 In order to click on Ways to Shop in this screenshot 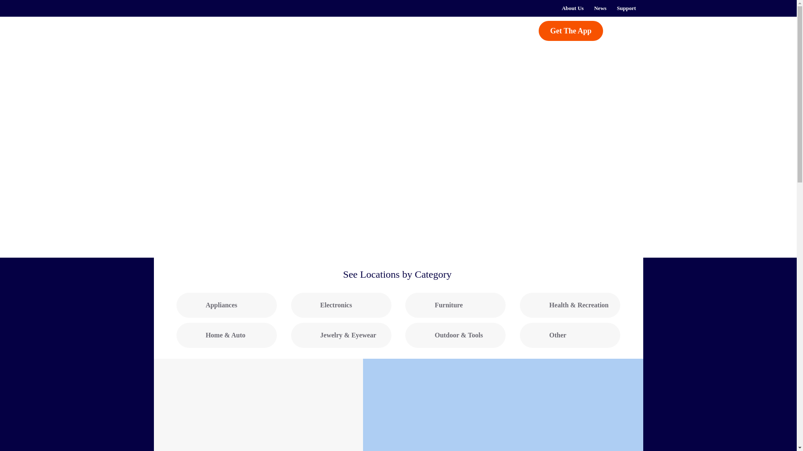, I will do `click(361, 30)`.